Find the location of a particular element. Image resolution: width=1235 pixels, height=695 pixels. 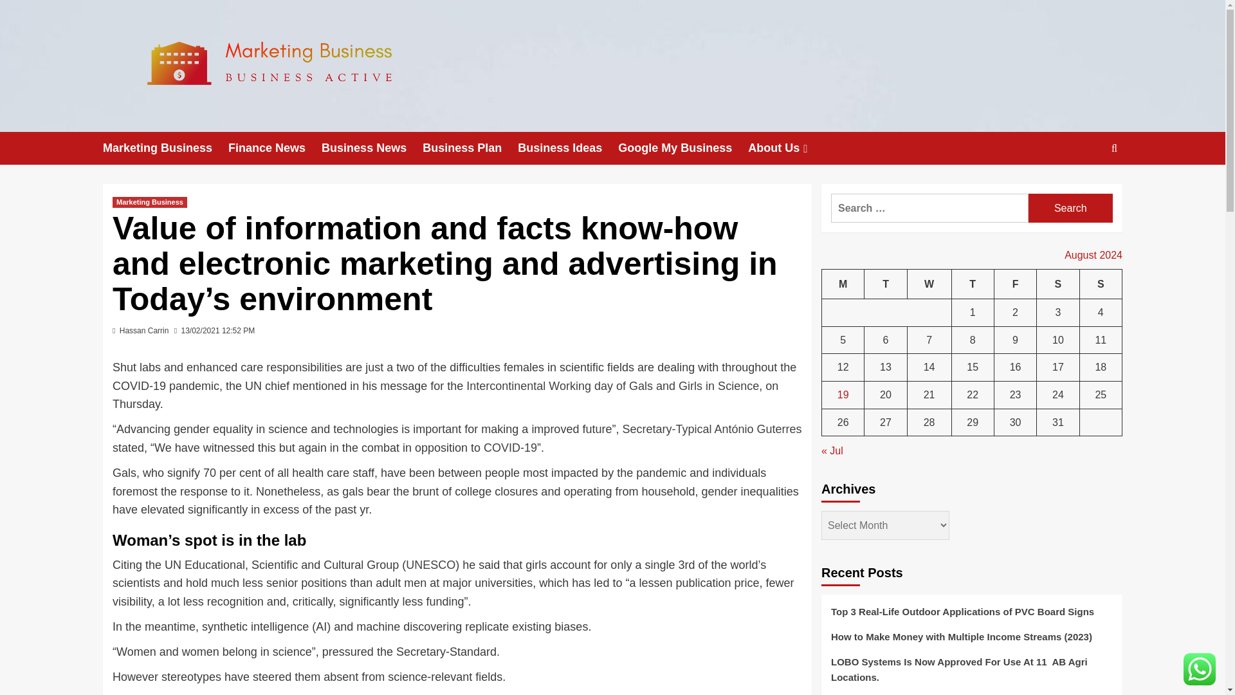

Business Ideas is located at coordinates (567, 148).